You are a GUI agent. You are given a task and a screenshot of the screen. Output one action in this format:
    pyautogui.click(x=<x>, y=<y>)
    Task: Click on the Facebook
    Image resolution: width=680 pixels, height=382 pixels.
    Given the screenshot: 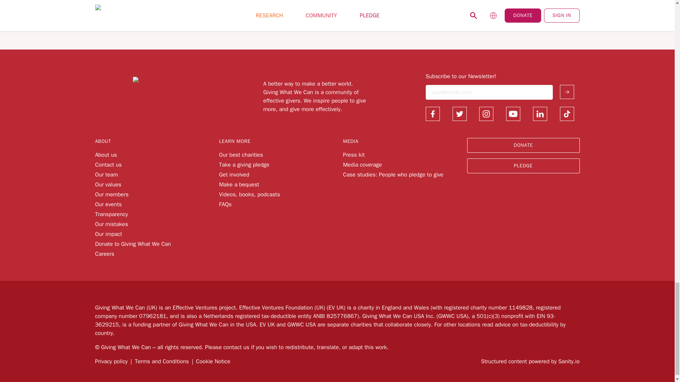 What is the action you would take?
    pyautogui.click(x=433, y=114)
    